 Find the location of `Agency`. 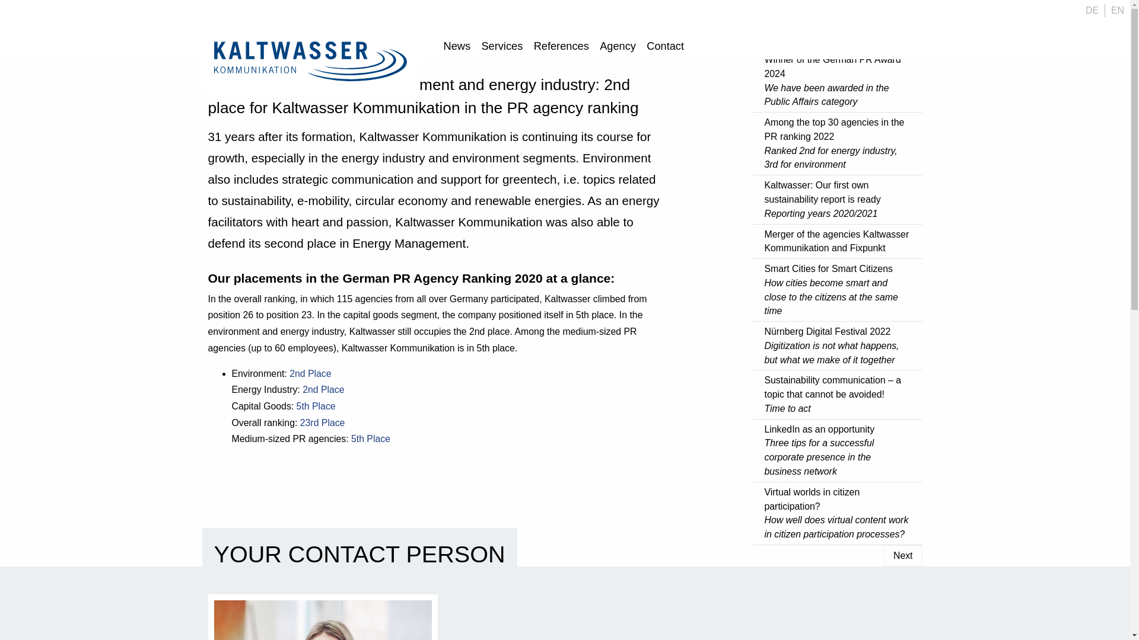

Agency is located at coordinates (618, 47).